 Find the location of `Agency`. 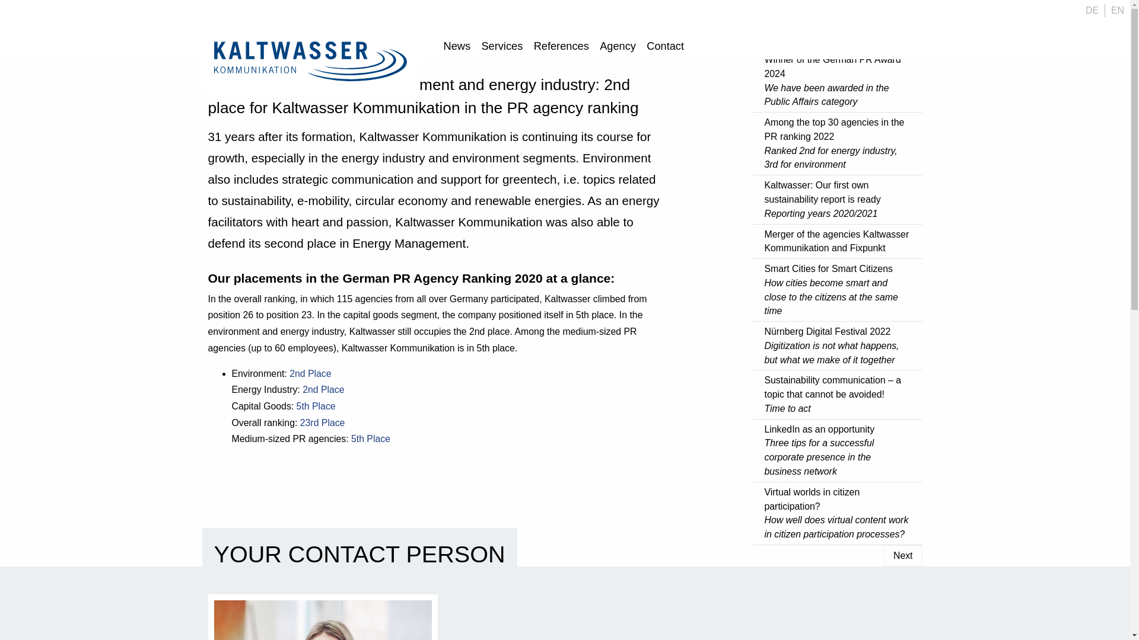

Agency is located at coordinates (618, 47).